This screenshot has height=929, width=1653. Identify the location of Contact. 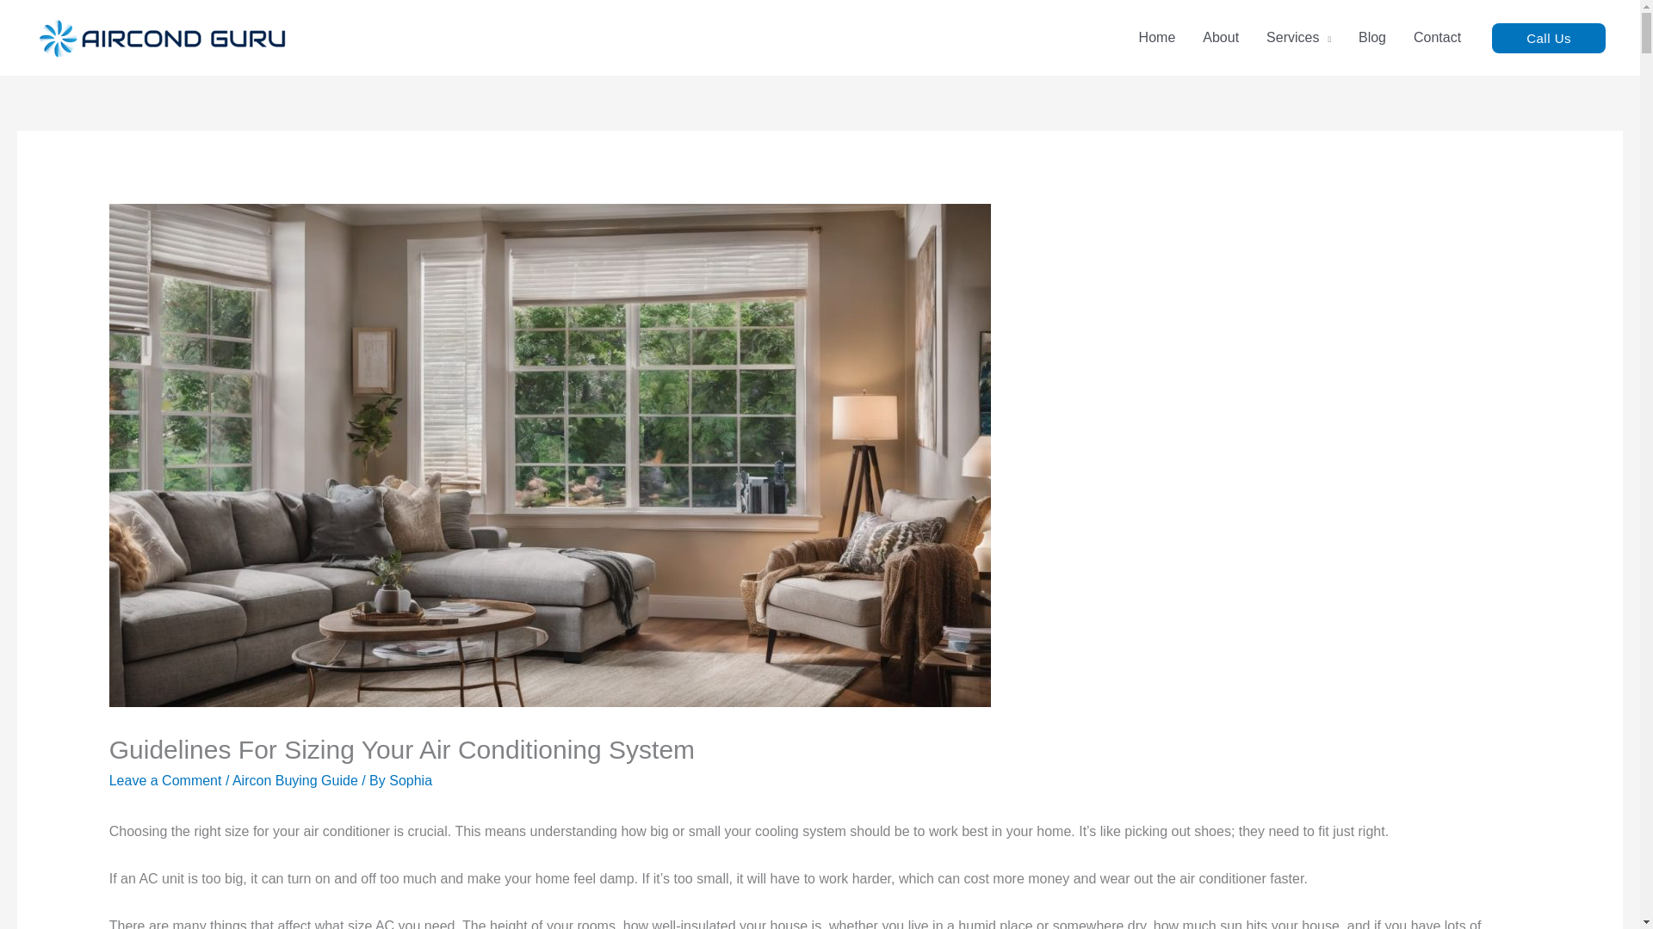
(1437, 37).